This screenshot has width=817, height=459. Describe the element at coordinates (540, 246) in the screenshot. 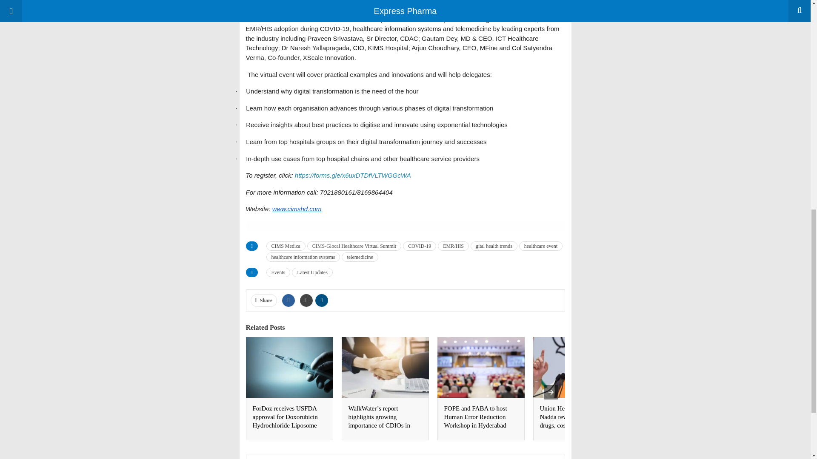

I see `healthcare event` at that location.